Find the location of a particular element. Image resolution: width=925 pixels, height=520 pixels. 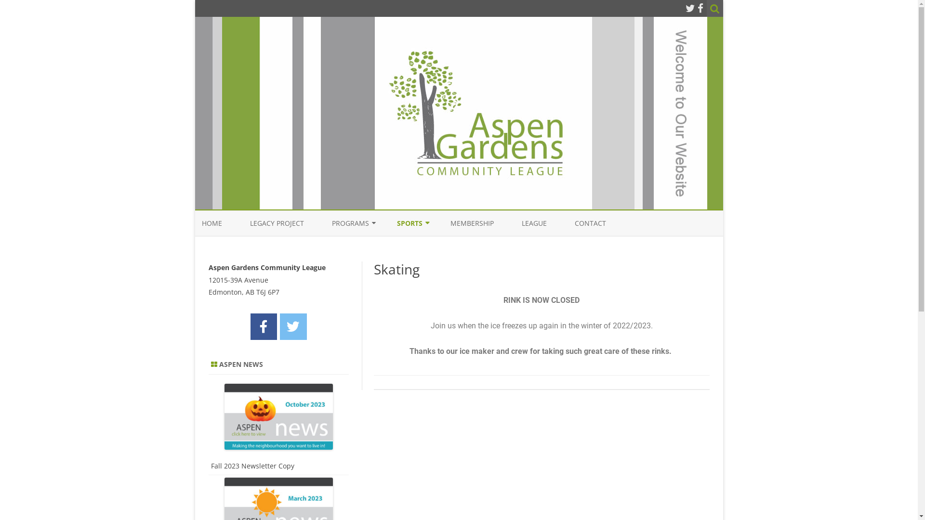

Facebook is located at coordinates (700, 8).